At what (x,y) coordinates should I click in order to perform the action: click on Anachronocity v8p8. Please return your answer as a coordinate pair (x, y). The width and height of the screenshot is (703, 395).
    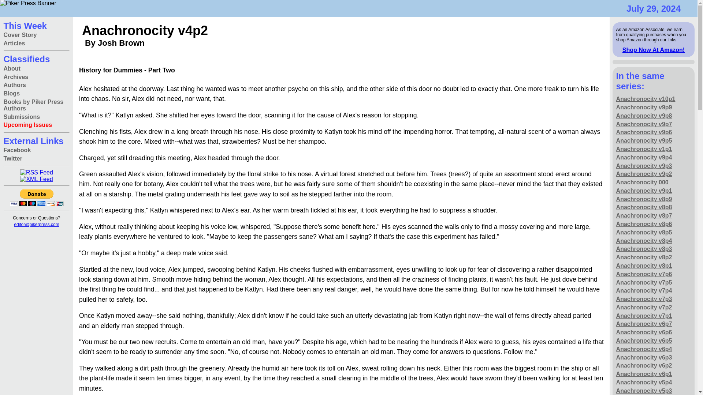
    Looking at the image, I should click on (644, 207).